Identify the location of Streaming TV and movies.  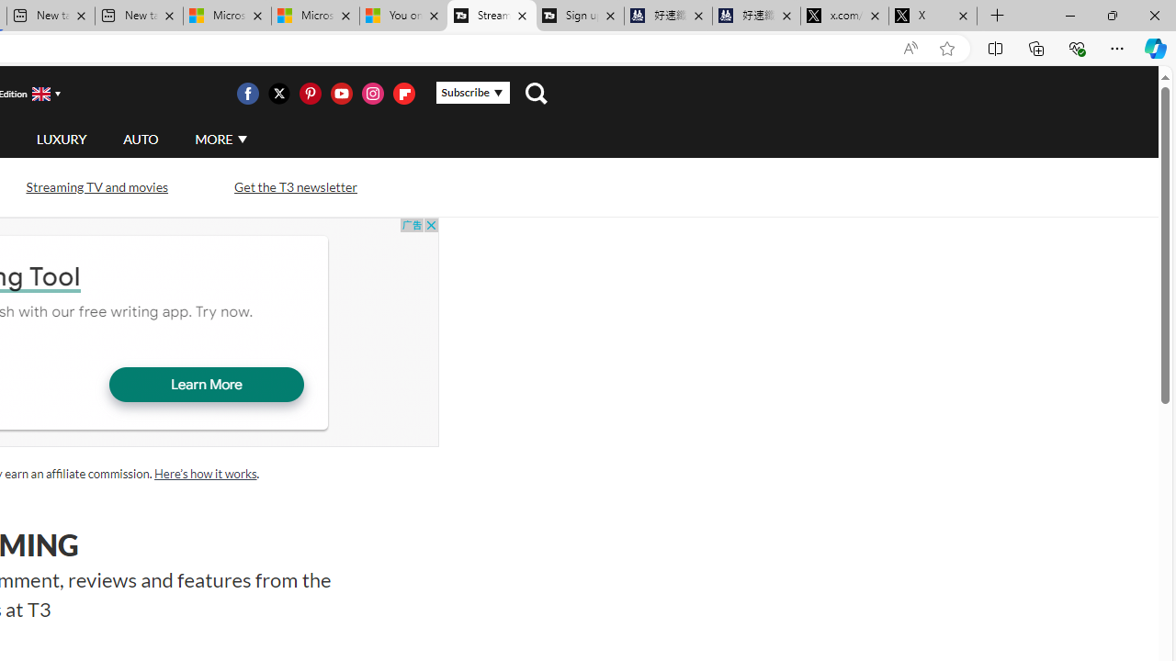
(96, 187).